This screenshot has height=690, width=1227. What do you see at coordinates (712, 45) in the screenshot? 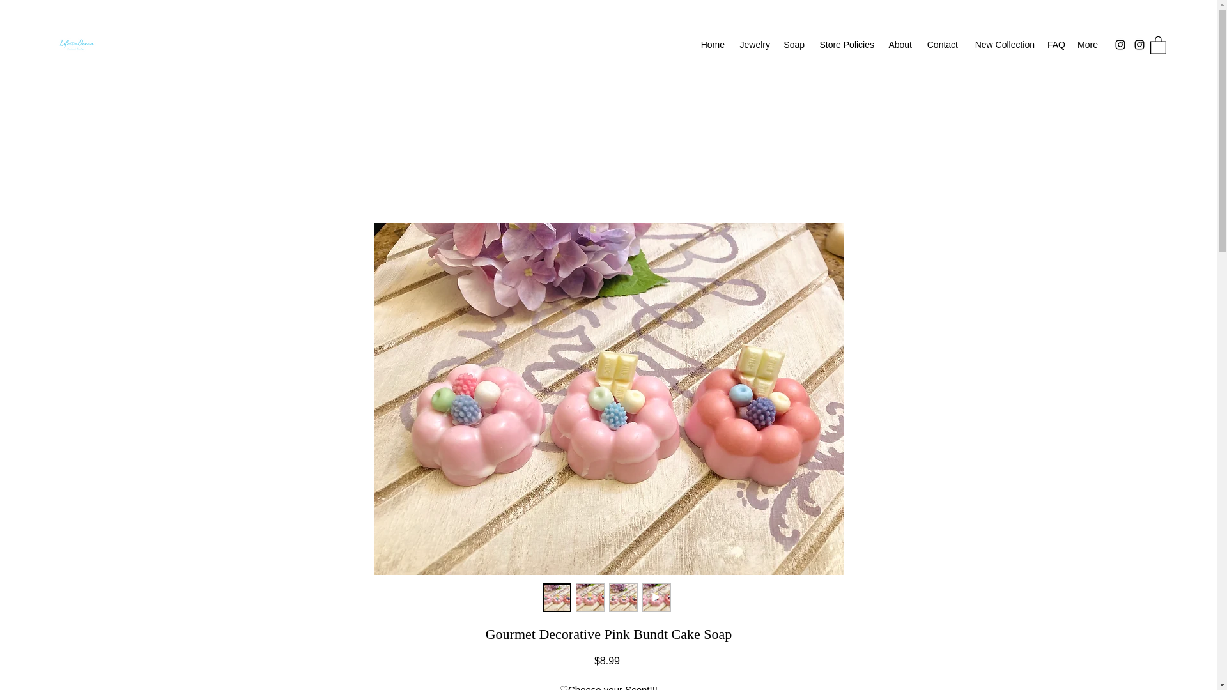
I see `Home` at bounding box center [712, 45].